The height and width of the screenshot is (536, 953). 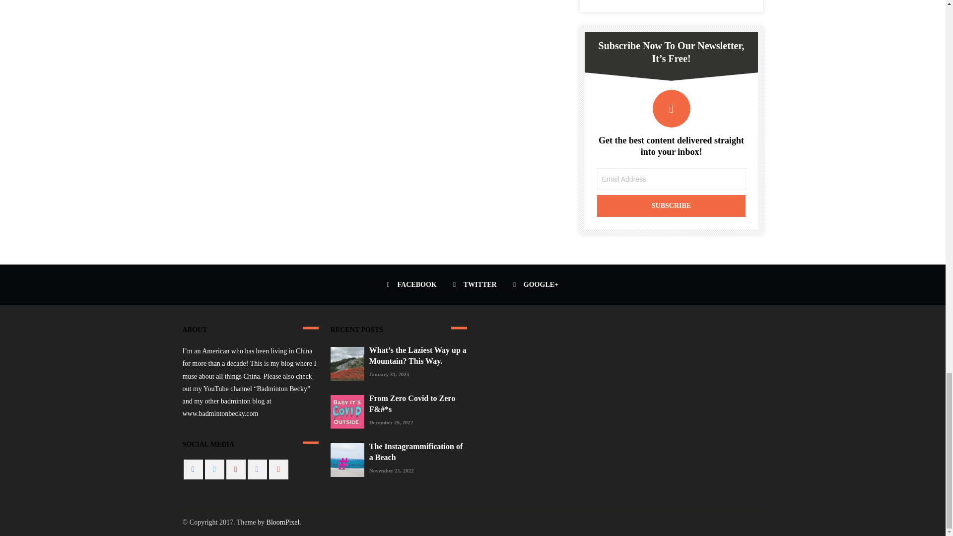 I want to click on Subscribe, so click(x=672, y=206).